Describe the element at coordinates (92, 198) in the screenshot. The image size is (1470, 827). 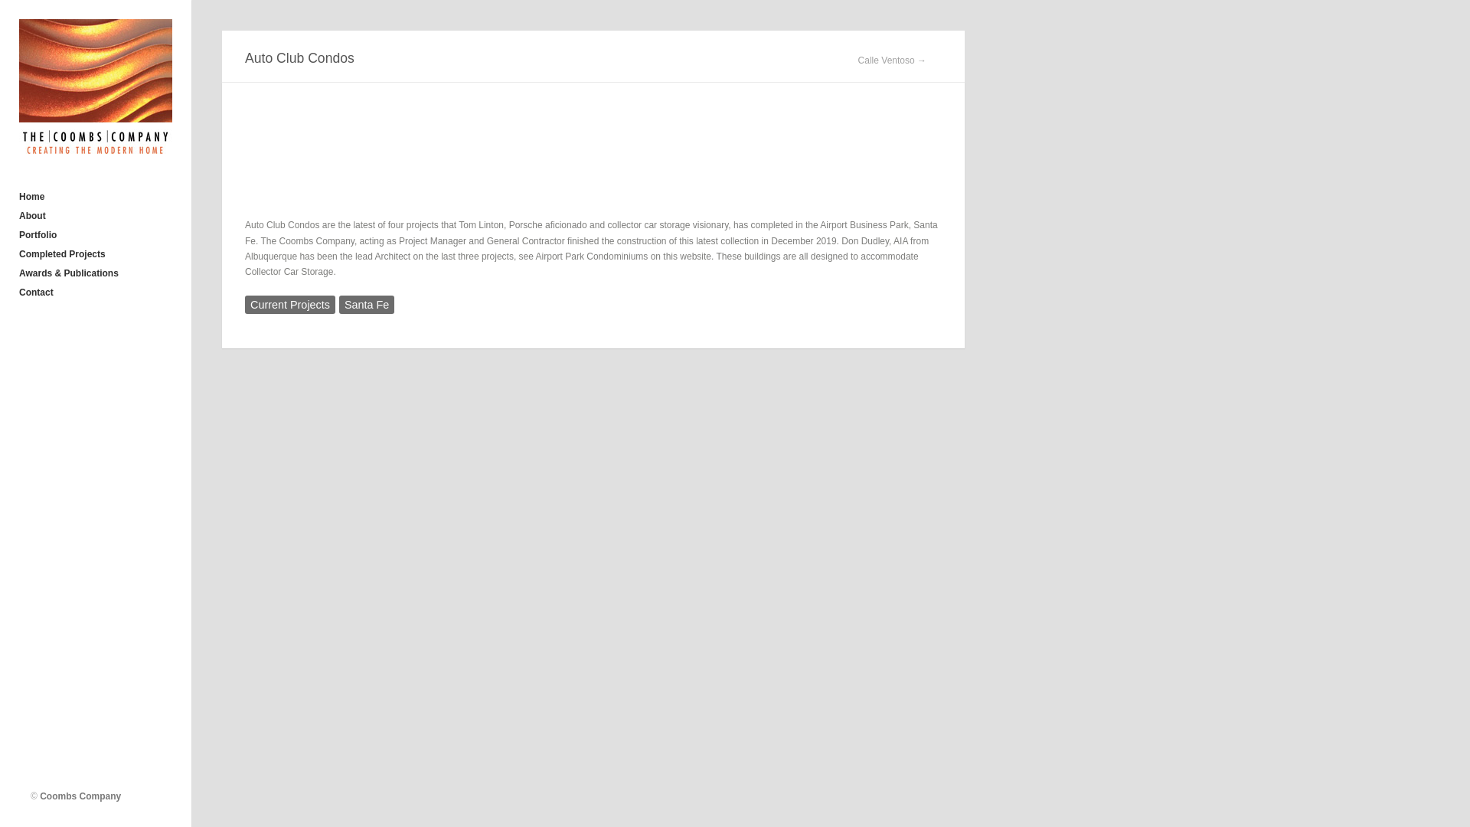
I see `Home` at that location.